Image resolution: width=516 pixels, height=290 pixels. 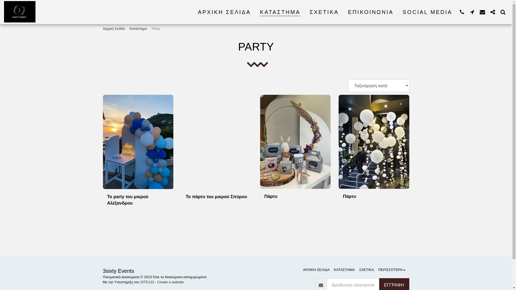 What do you see at coordinates (170, 282) in the screenshot?
I see `Create a website` at bounding box center [170, 282].